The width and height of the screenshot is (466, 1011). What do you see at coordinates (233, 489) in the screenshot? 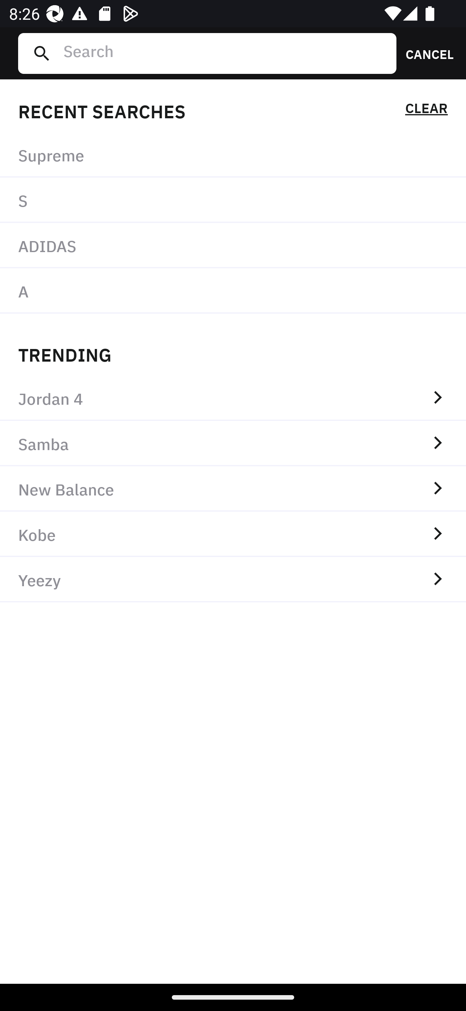
I see `New Balance ` at bounding box center [233, 489].